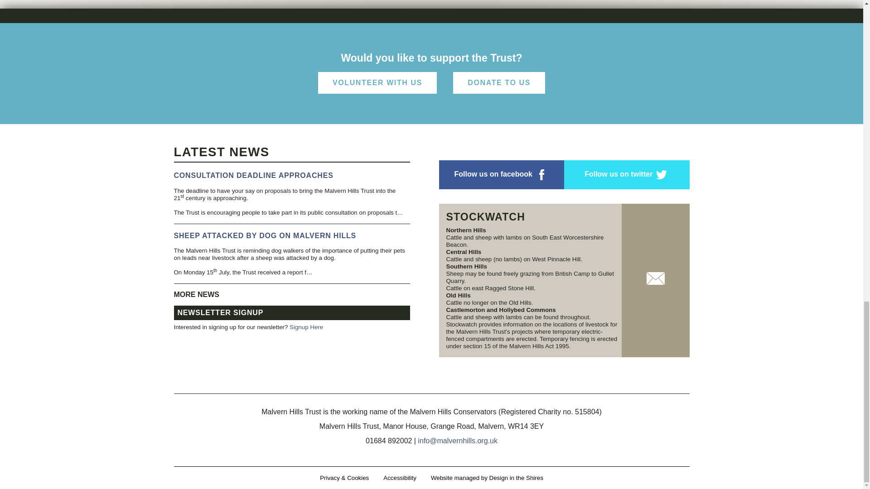 The height and width of the screenshot is (489, 870). I want to click on Accessibility, so click(400, 477).